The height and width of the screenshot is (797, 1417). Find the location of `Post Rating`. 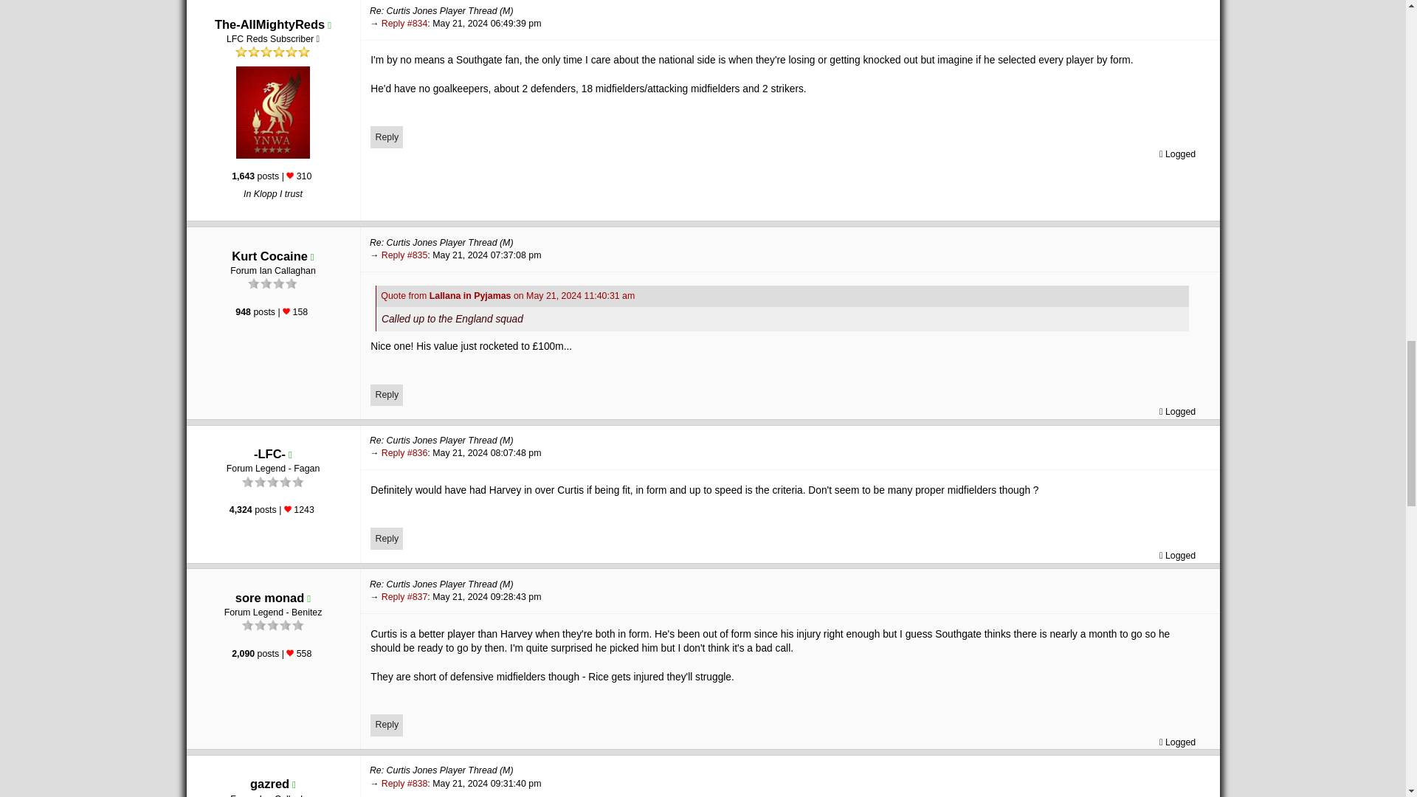

Post Rating is located at coordinates (289, 176).